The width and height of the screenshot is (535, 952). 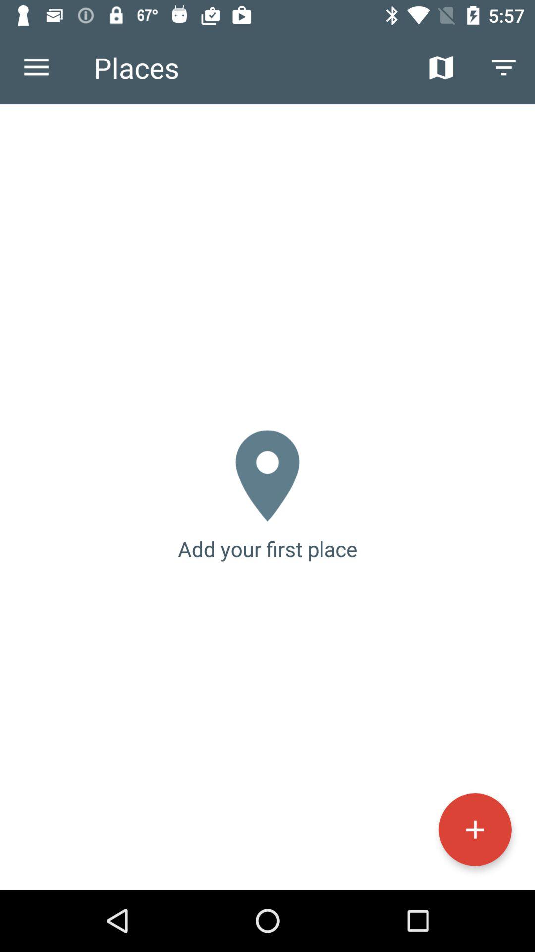 I want to click on add information, so click(x=475, y=829).